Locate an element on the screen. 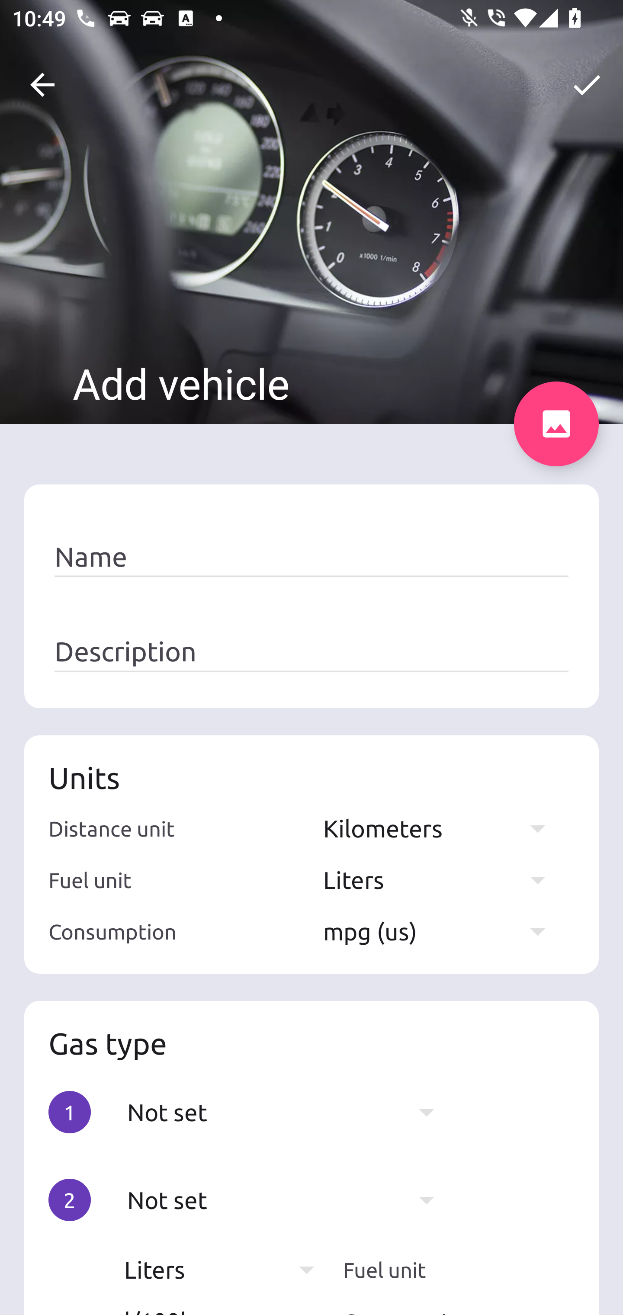 Image resolution: width=623 pixels, height=1315 pixels. Liters is located at coordinates (442, 880).